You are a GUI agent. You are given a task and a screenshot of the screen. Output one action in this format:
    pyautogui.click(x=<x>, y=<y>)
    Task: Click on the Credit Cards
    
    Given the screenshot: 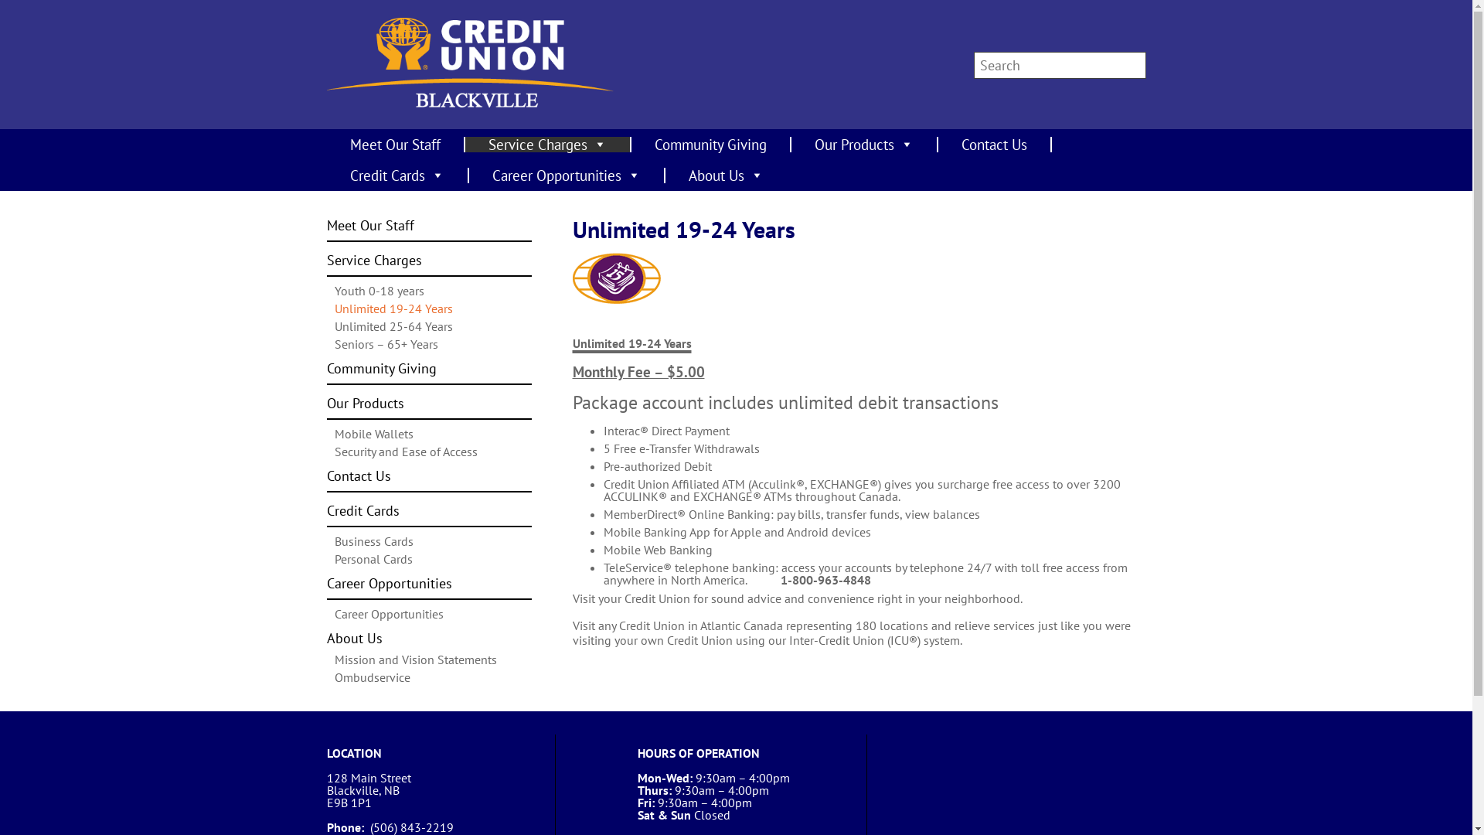 What is the action you would take?
    pyautogui.click(x=397, y=176)
    